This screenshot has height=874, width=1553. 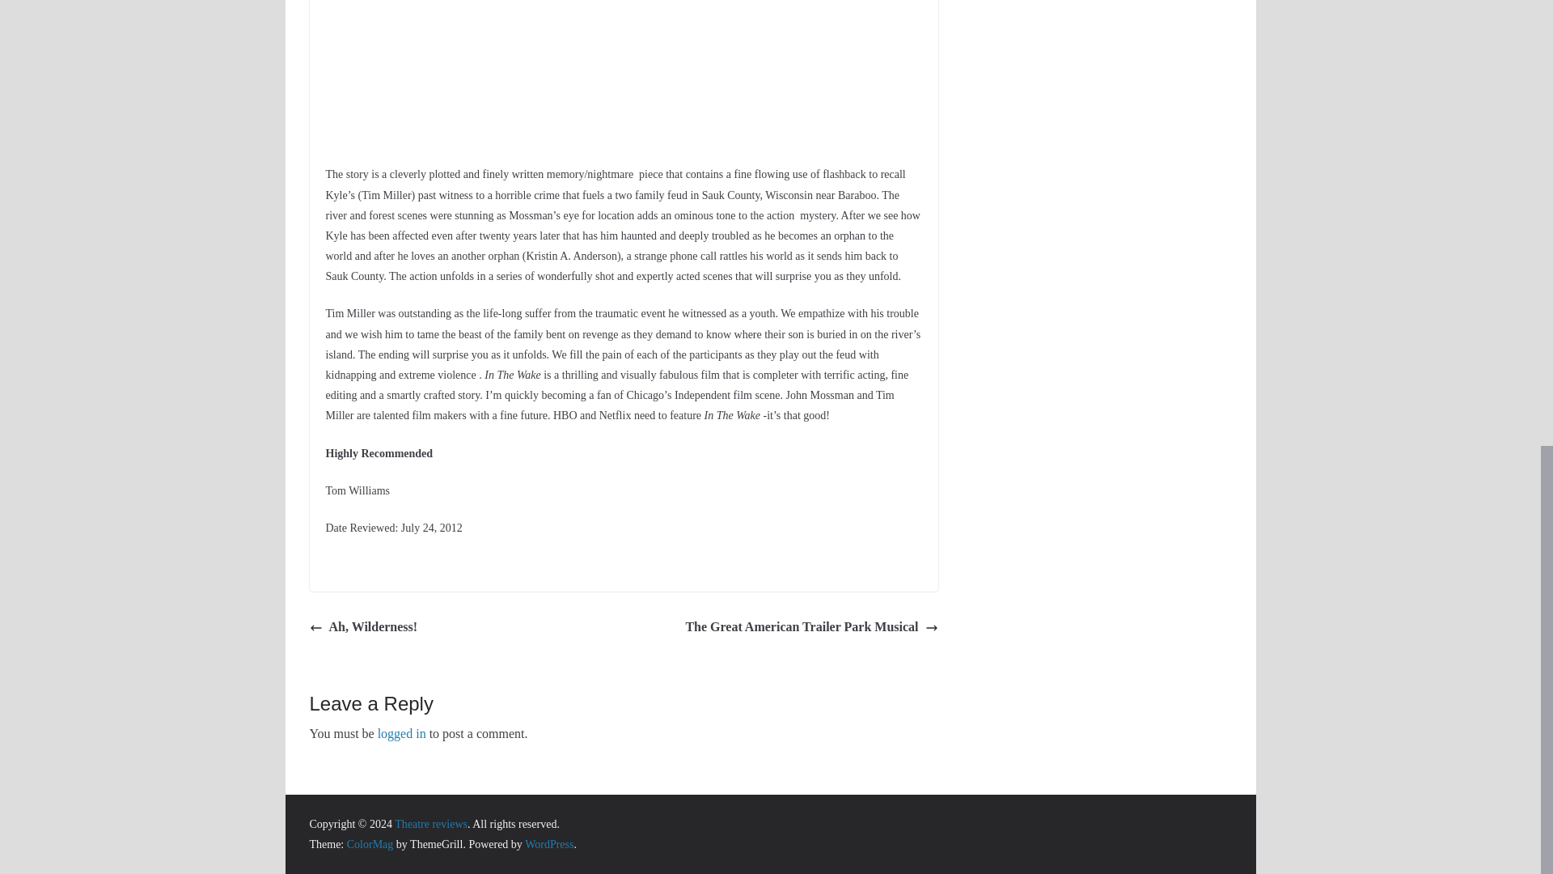 What do you see at coordinates (810, 627) in the screenshot?
I see `The Great American Trailer Park Musical` at bounding box center [810, 627].